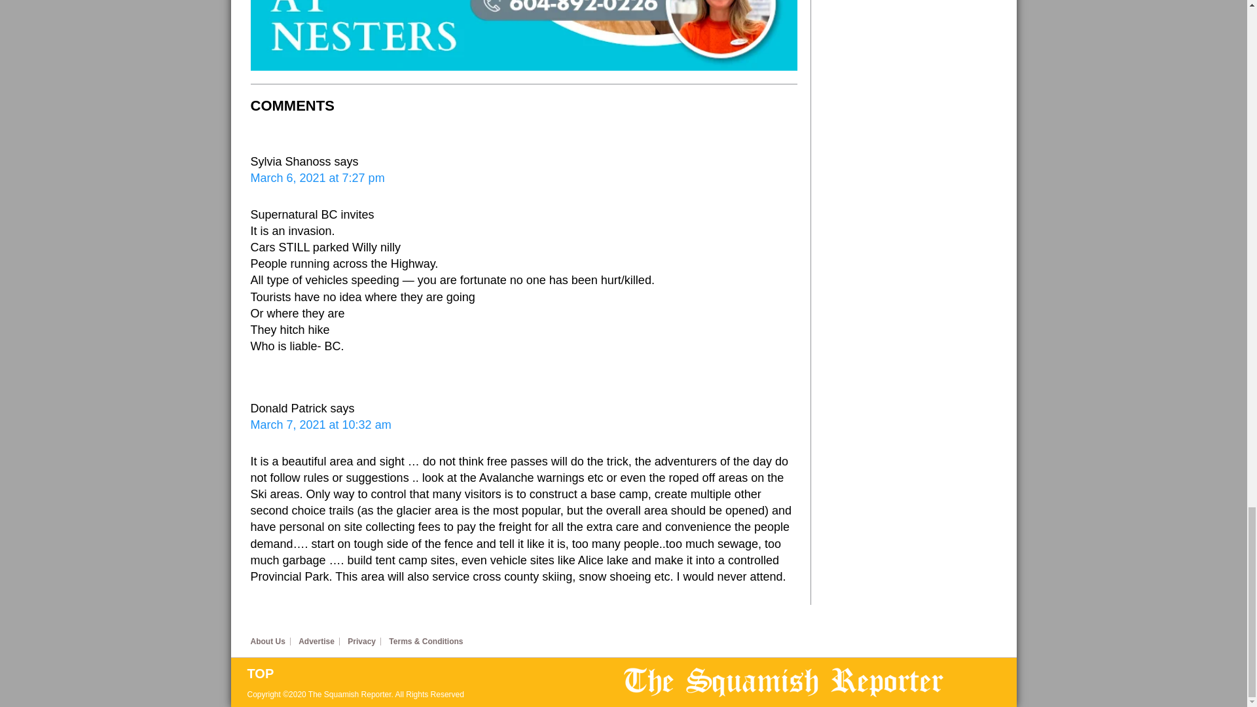 Image resolution: width=1257 pixels, height=707 pixels. What do you see at coordinates (270, 642) in the screenshot?
I see `About Us` at bounding box center [270, 642].